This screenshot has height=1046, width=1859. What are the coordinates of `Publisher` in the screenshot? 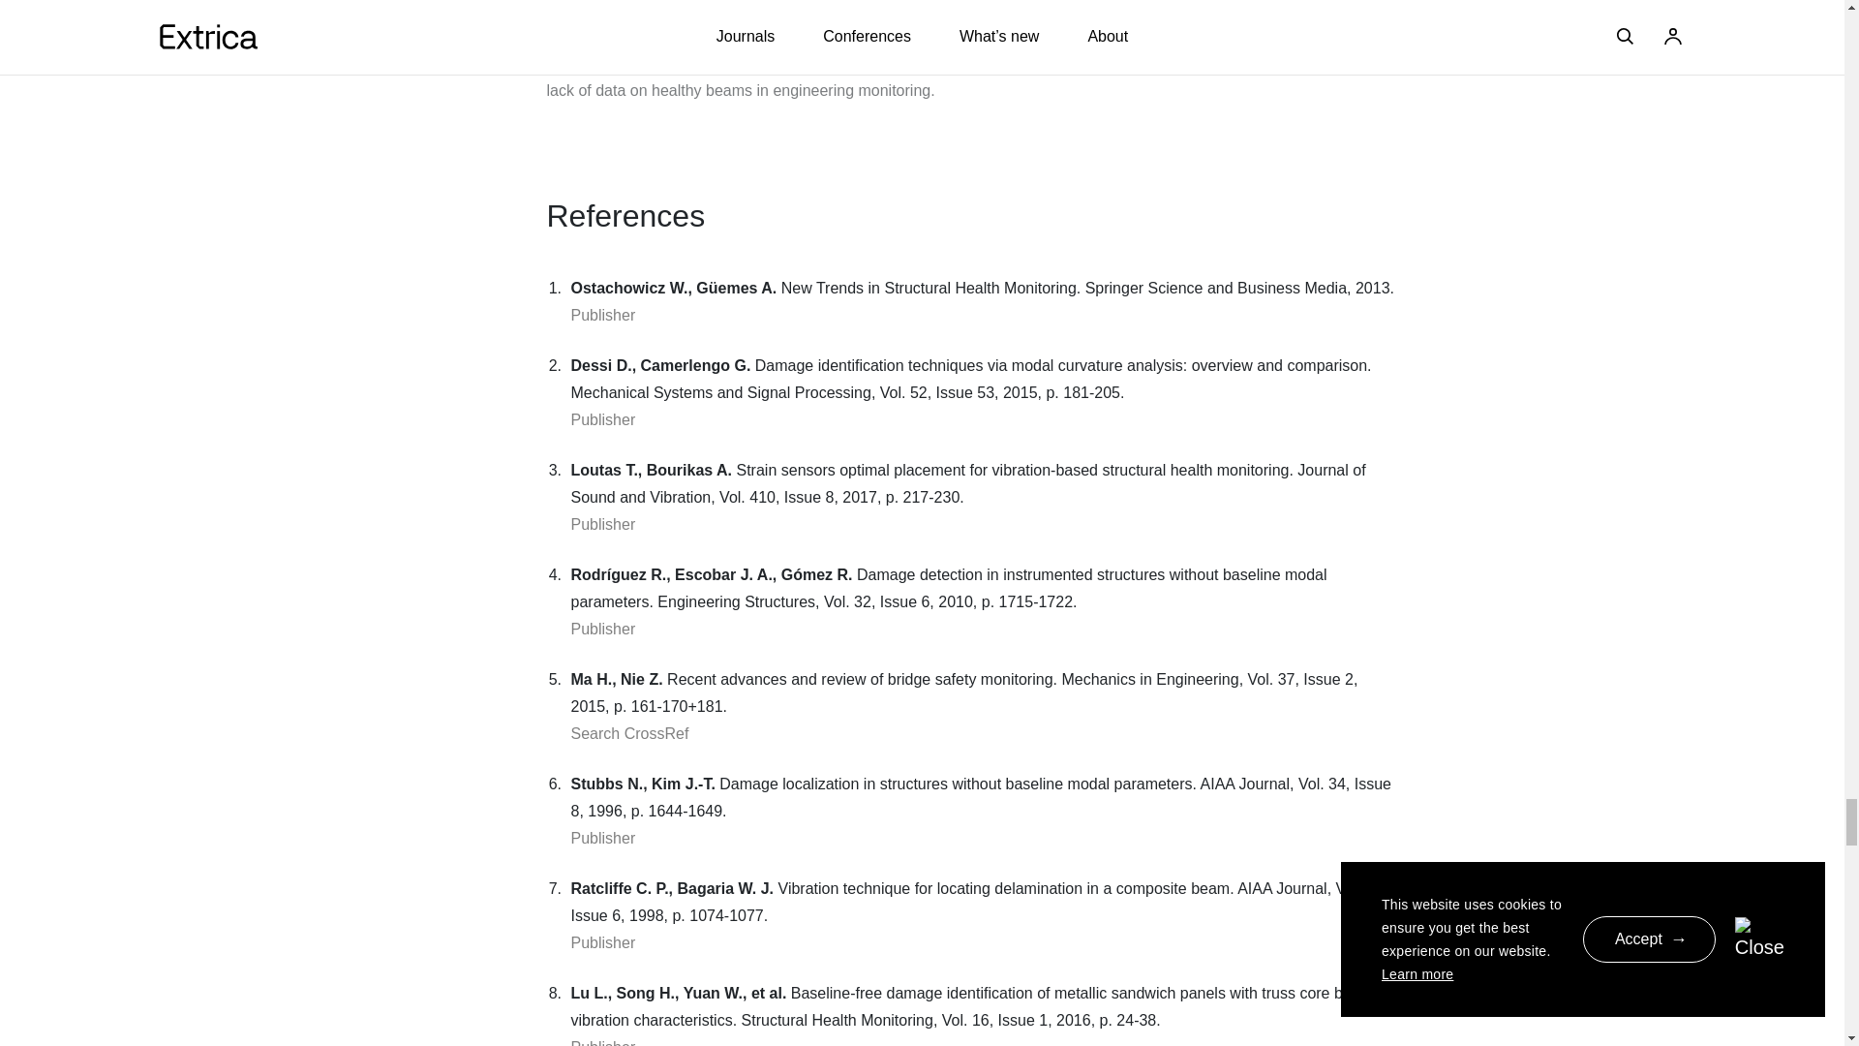 It's located at (602, 942).